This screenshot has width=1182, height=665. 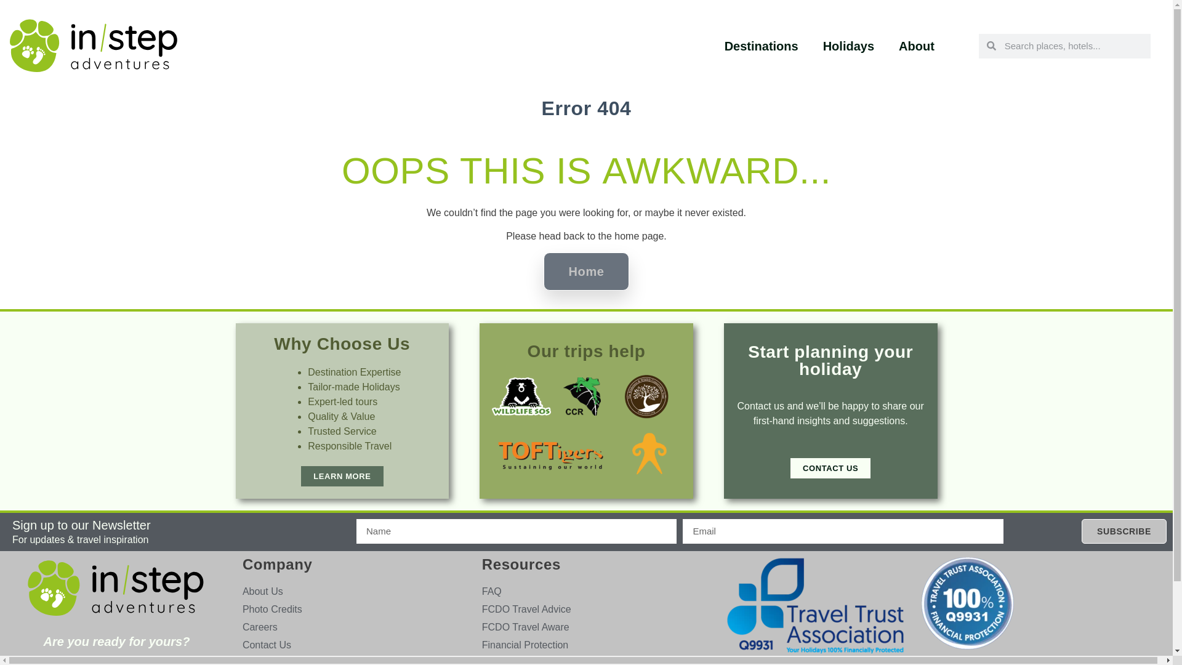 I want to click on Destinations, so click(x=762, y=46).